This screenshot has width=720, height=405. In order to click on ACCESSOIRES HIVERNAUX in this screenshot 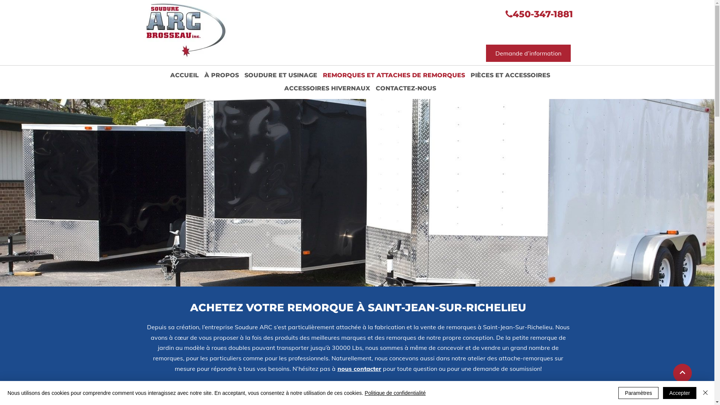, I will do `click(327, 88)`.